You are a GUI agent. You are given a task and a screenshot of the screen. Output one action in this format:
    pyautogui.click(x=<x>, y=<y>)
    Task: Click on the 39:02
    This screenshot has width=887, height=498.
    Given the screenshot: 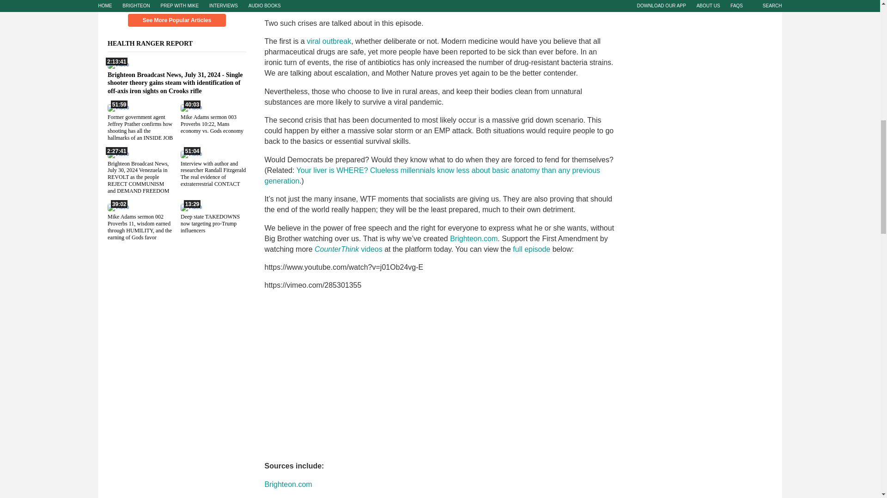 What is the action you would take?
    pyautogui.click(x=118, y=207)
    